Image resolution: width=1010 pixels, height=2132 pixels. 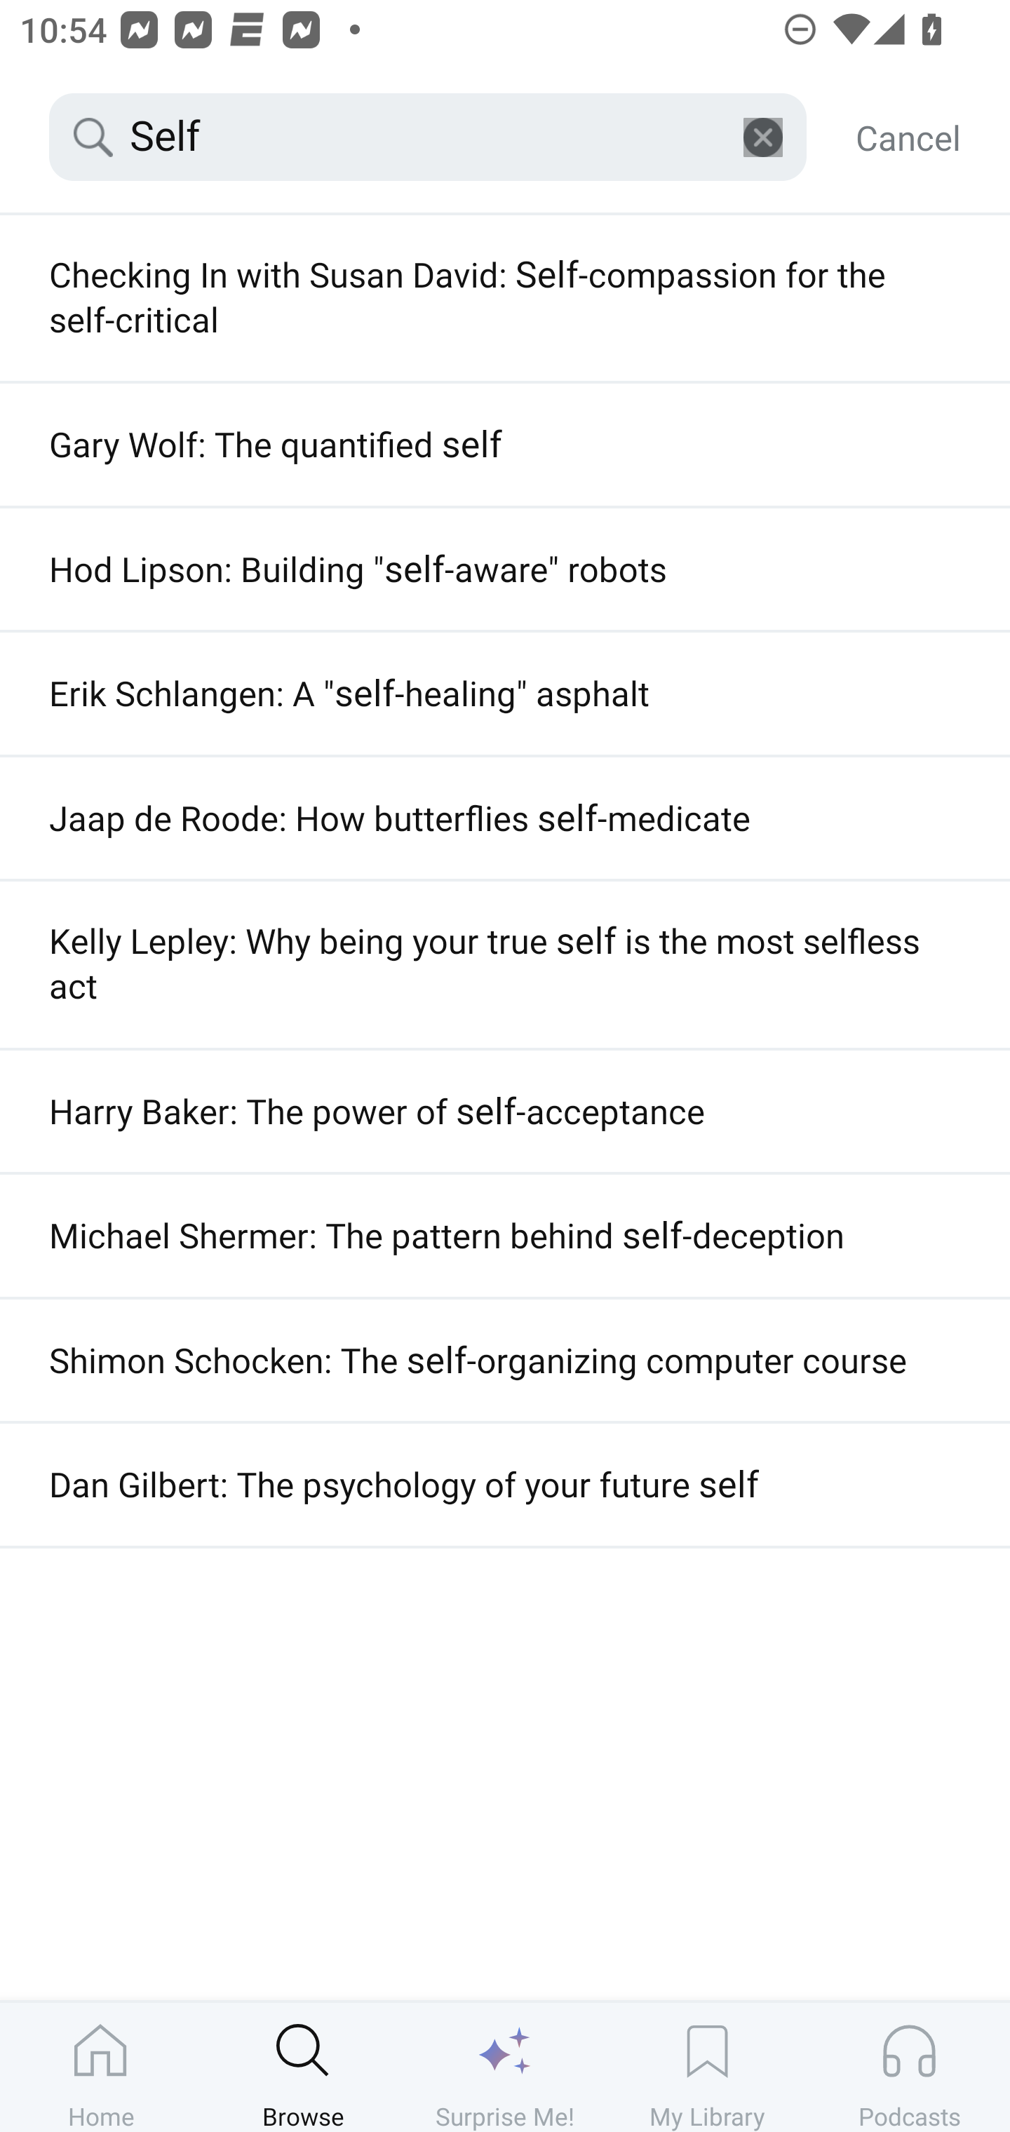 I want to click on Harry Baker: The power of self-acceptance, so click(x=505, y=1112).